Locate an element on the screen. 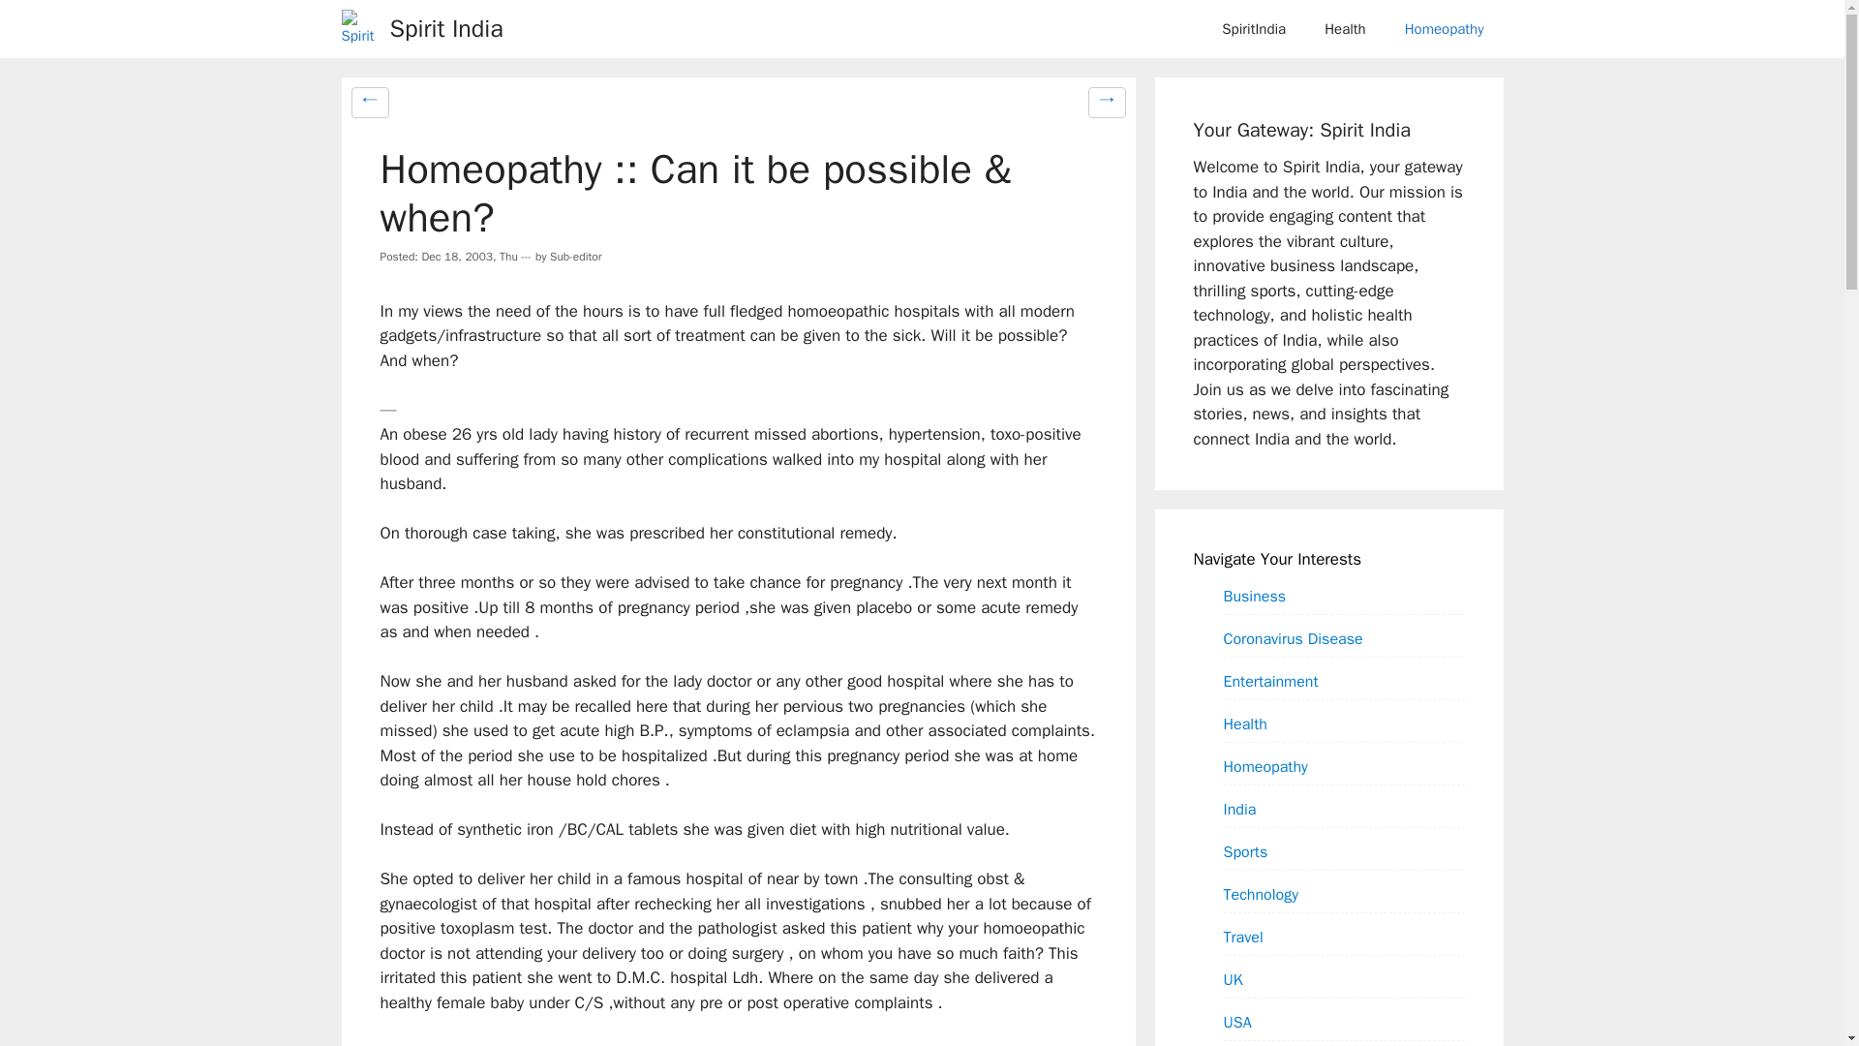  SpiritIndia is located at coordinates (1253, 29).